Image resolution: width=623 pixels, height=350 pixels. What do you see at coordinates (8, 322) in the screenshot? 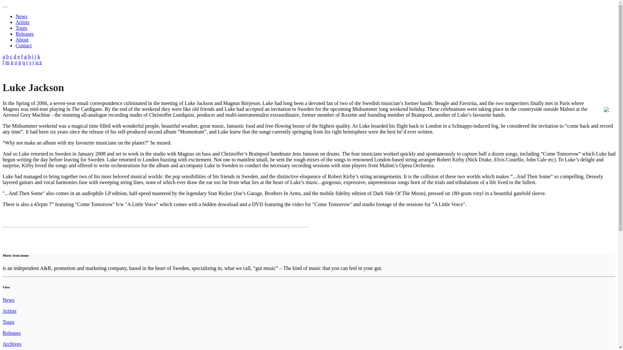
I see `Tours` at bounding box center [8, 322].